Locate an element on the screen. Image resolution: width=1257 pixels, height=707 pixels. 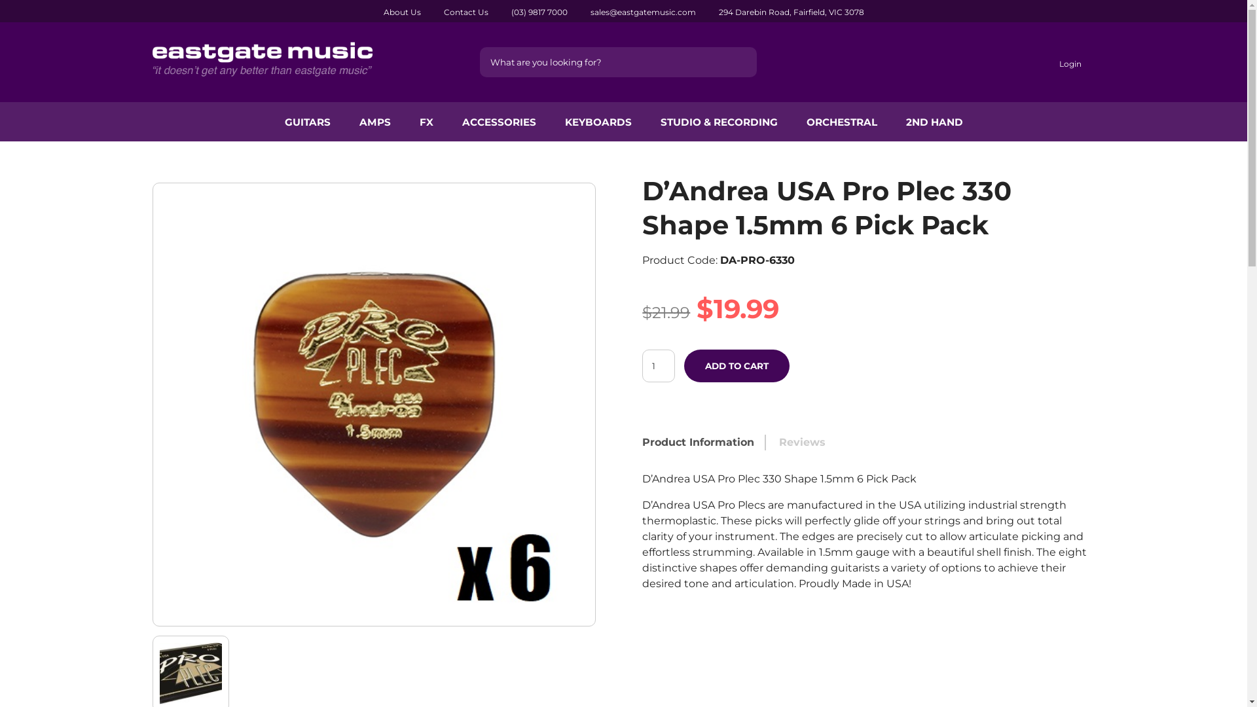
ORCHESTRAL is located at coordinates (842, 122).